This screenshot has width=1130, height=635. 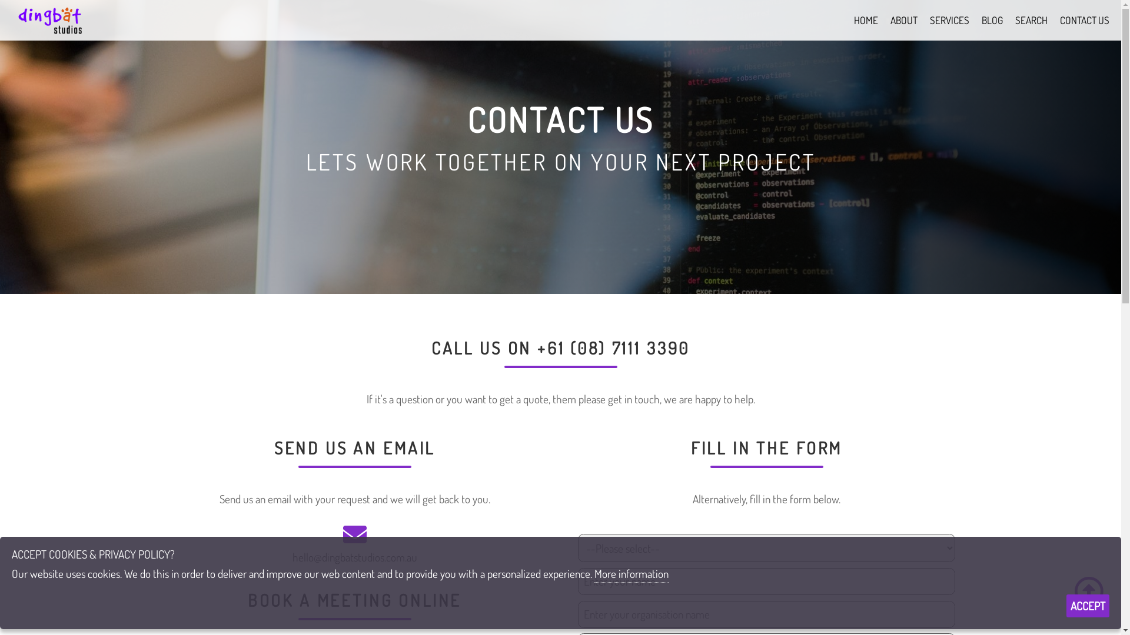 What do you see at coordinates (1031, 20) in the screenshot?
I see `SEARCH` at bounding box center [1031, 20].